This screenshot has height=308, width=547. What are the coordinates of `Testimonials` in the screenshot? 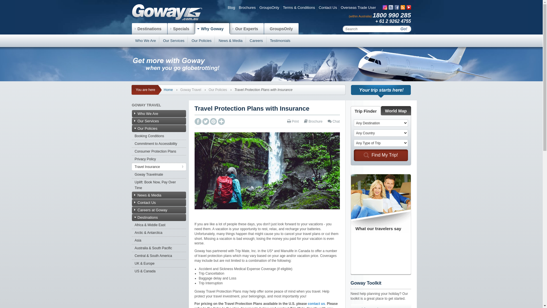 It's located at (280, 41).